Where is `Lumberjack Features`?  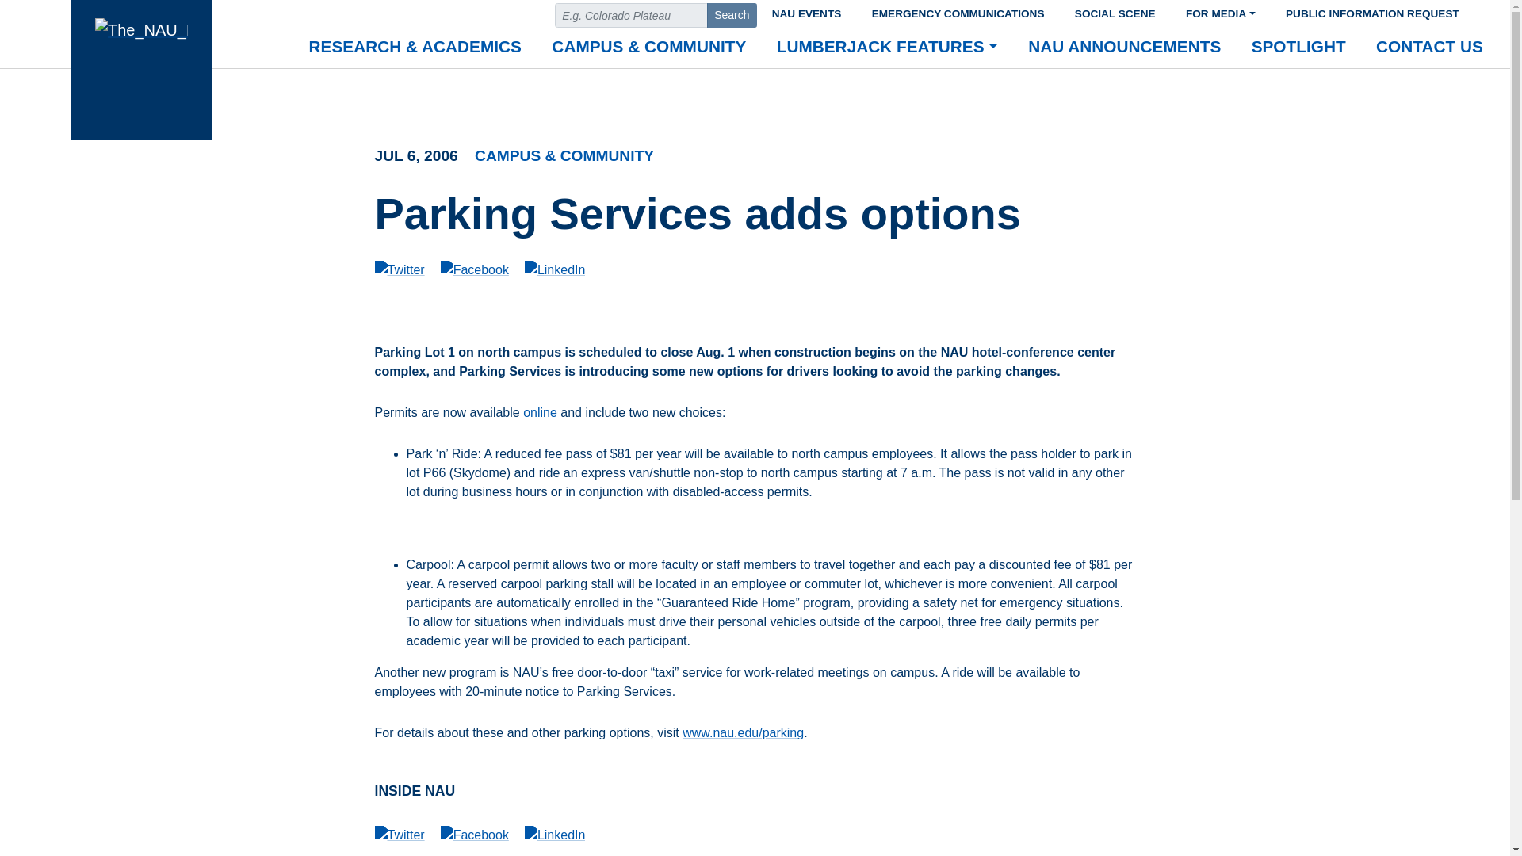
Lumberjack Features is located at coordinates (887, 48).